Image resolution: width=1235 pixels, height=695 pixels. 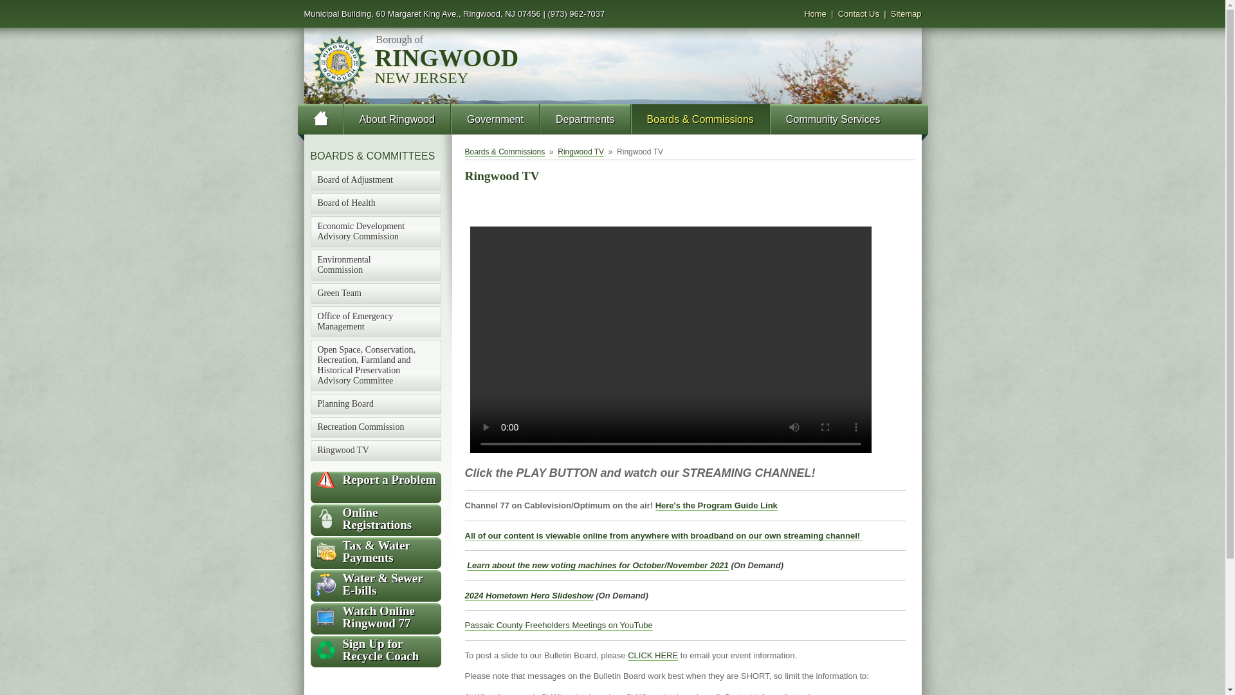 I want to click on Passaic County Freeholders Meetings on YouTube, so click(x=558, y=625).